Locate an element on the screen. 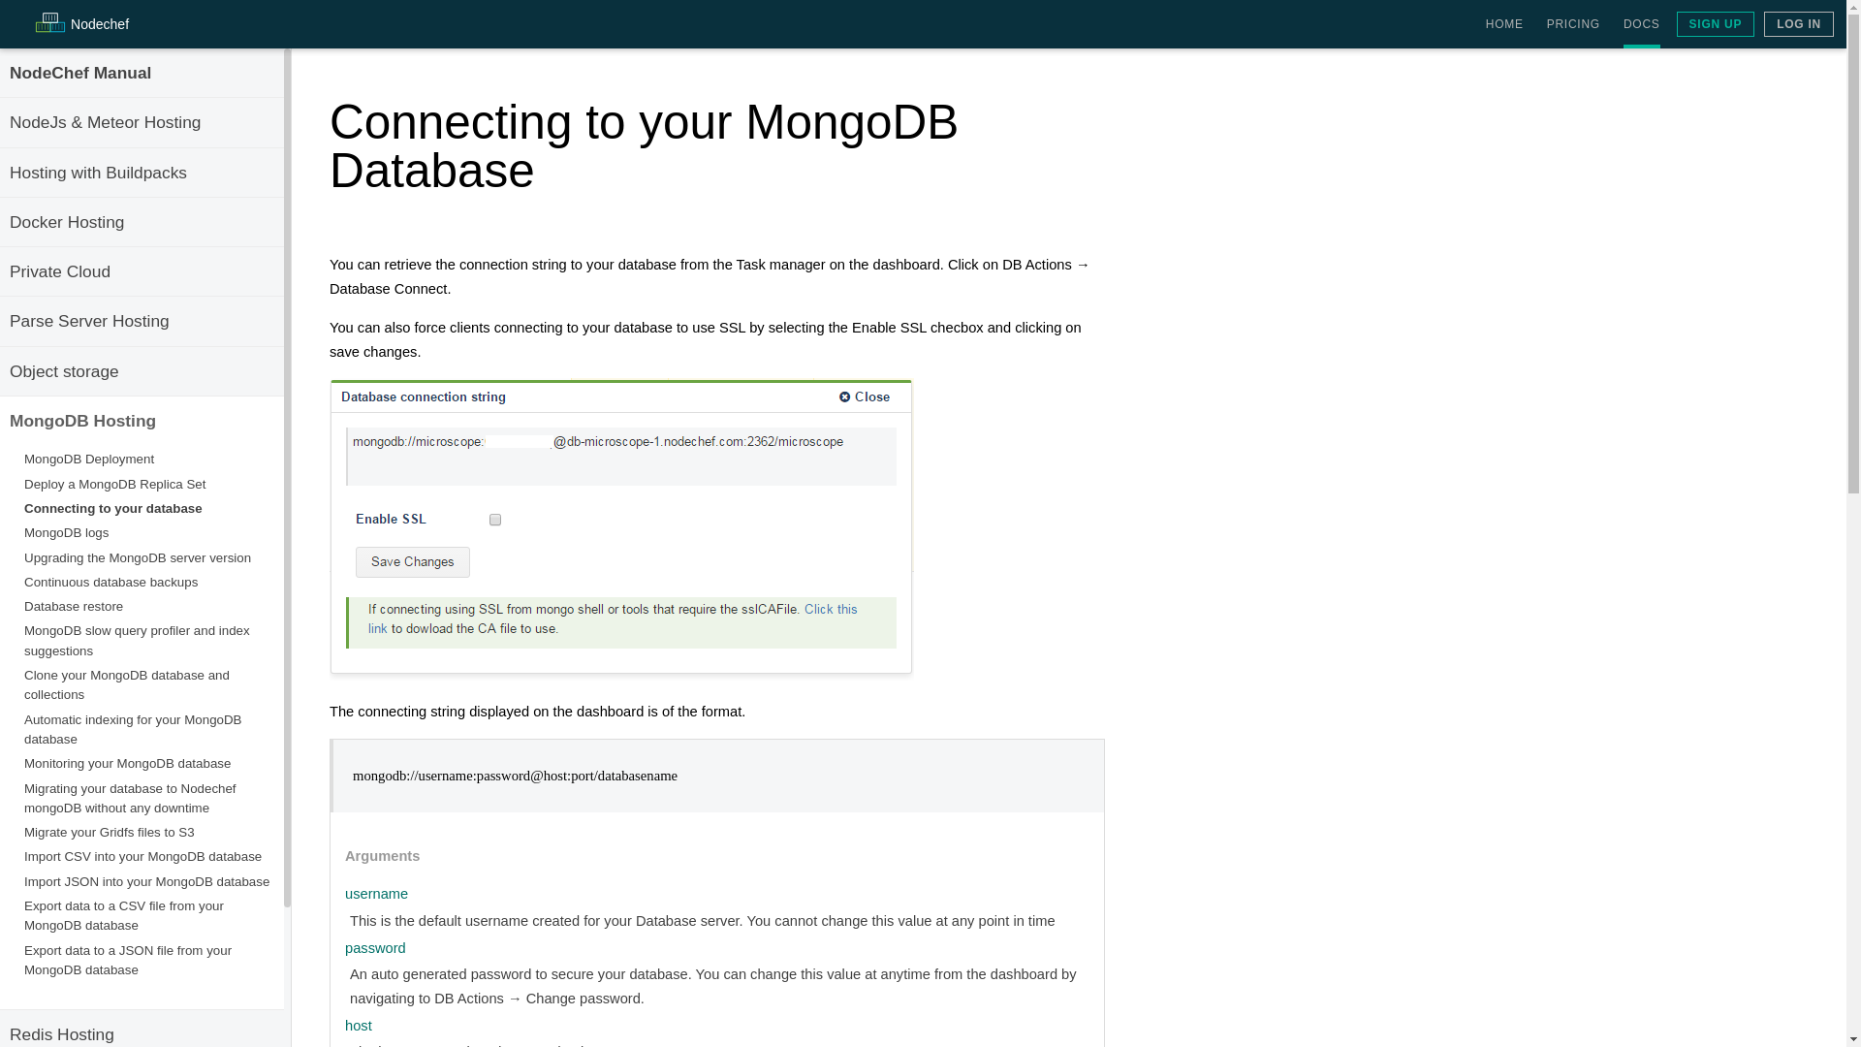  Nodechef is located at coordinates (79, 27).